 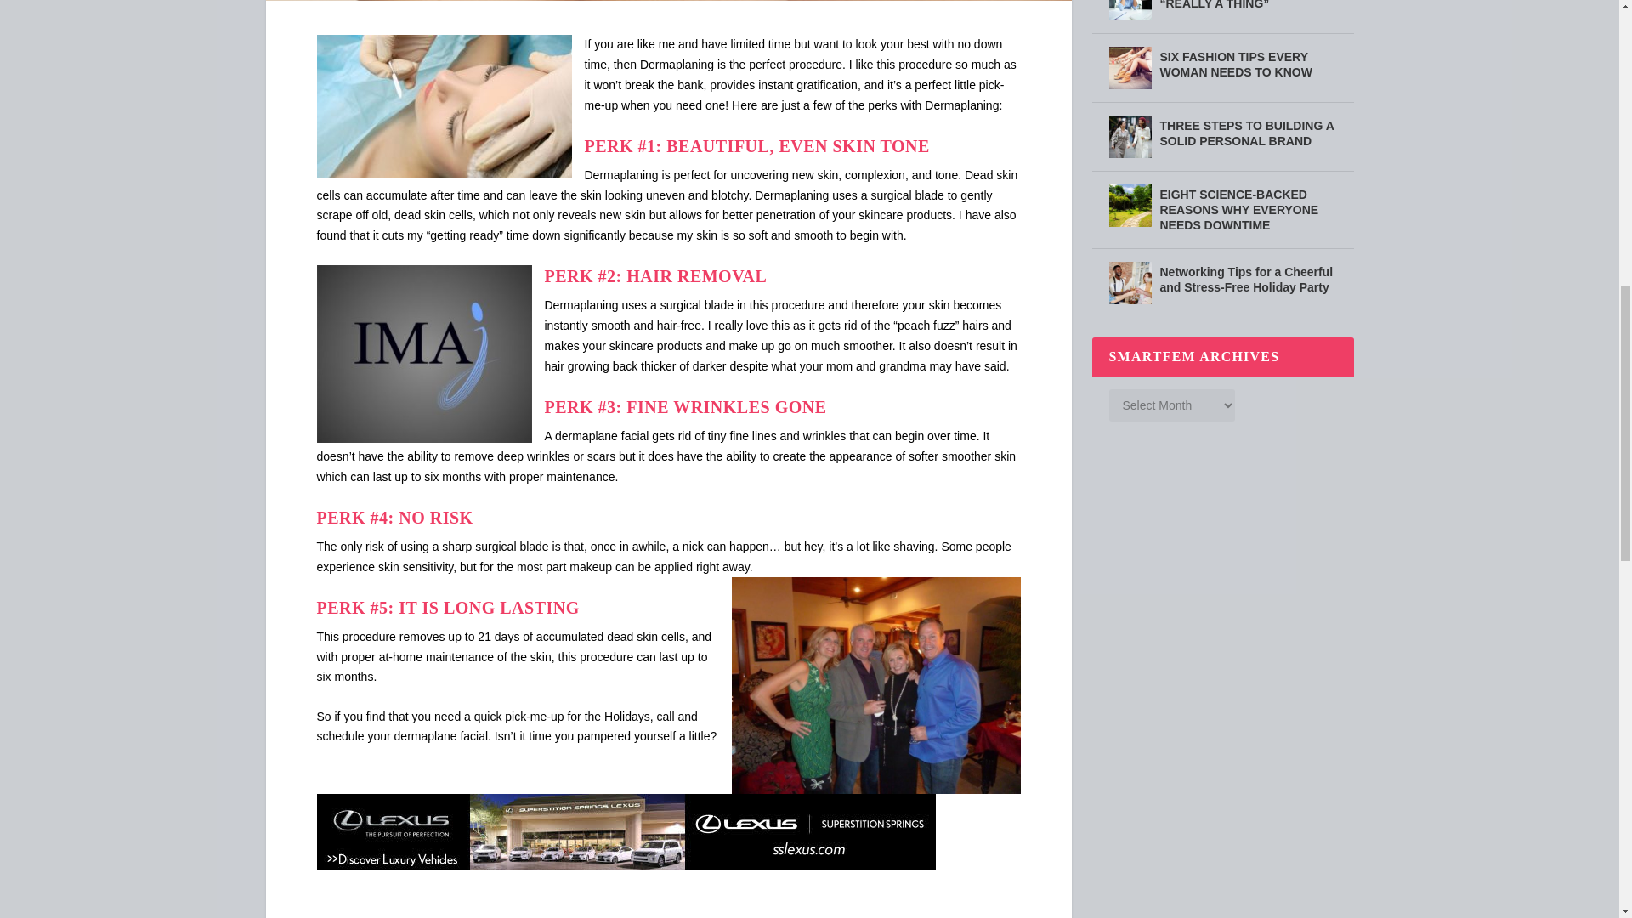 What do you see at coordinates (626, 831) in the screenshot?
I see `SS Lexus 728` at bounding box center [626, 831].